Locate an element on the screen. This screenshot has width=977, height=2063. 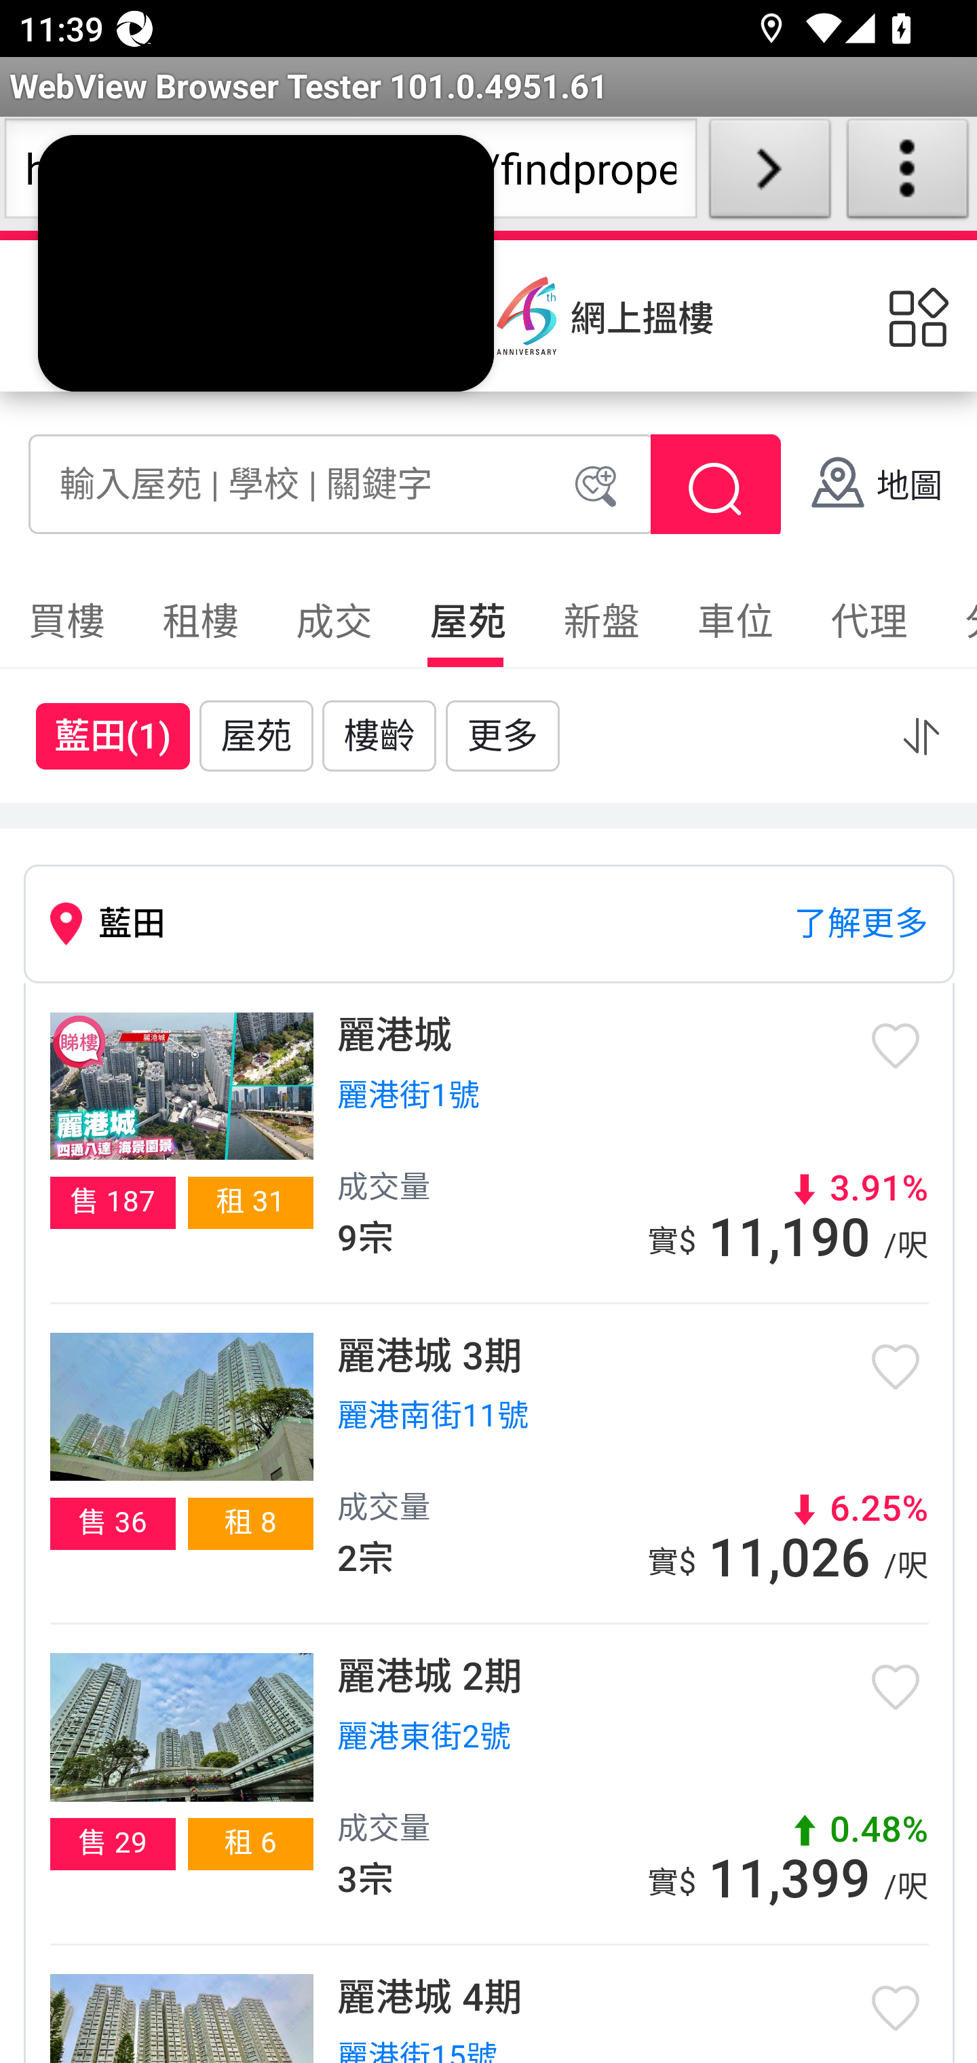
麗港城的屋苑詳情 is located at coordinates (180, 1084).